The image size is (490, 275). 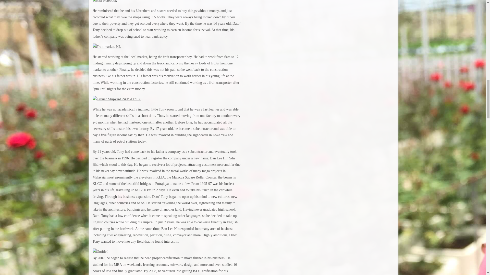 What do you see at coordinates (100, 252) in the screenshot?
I see `Untitled` at bounding box center [100, 252].